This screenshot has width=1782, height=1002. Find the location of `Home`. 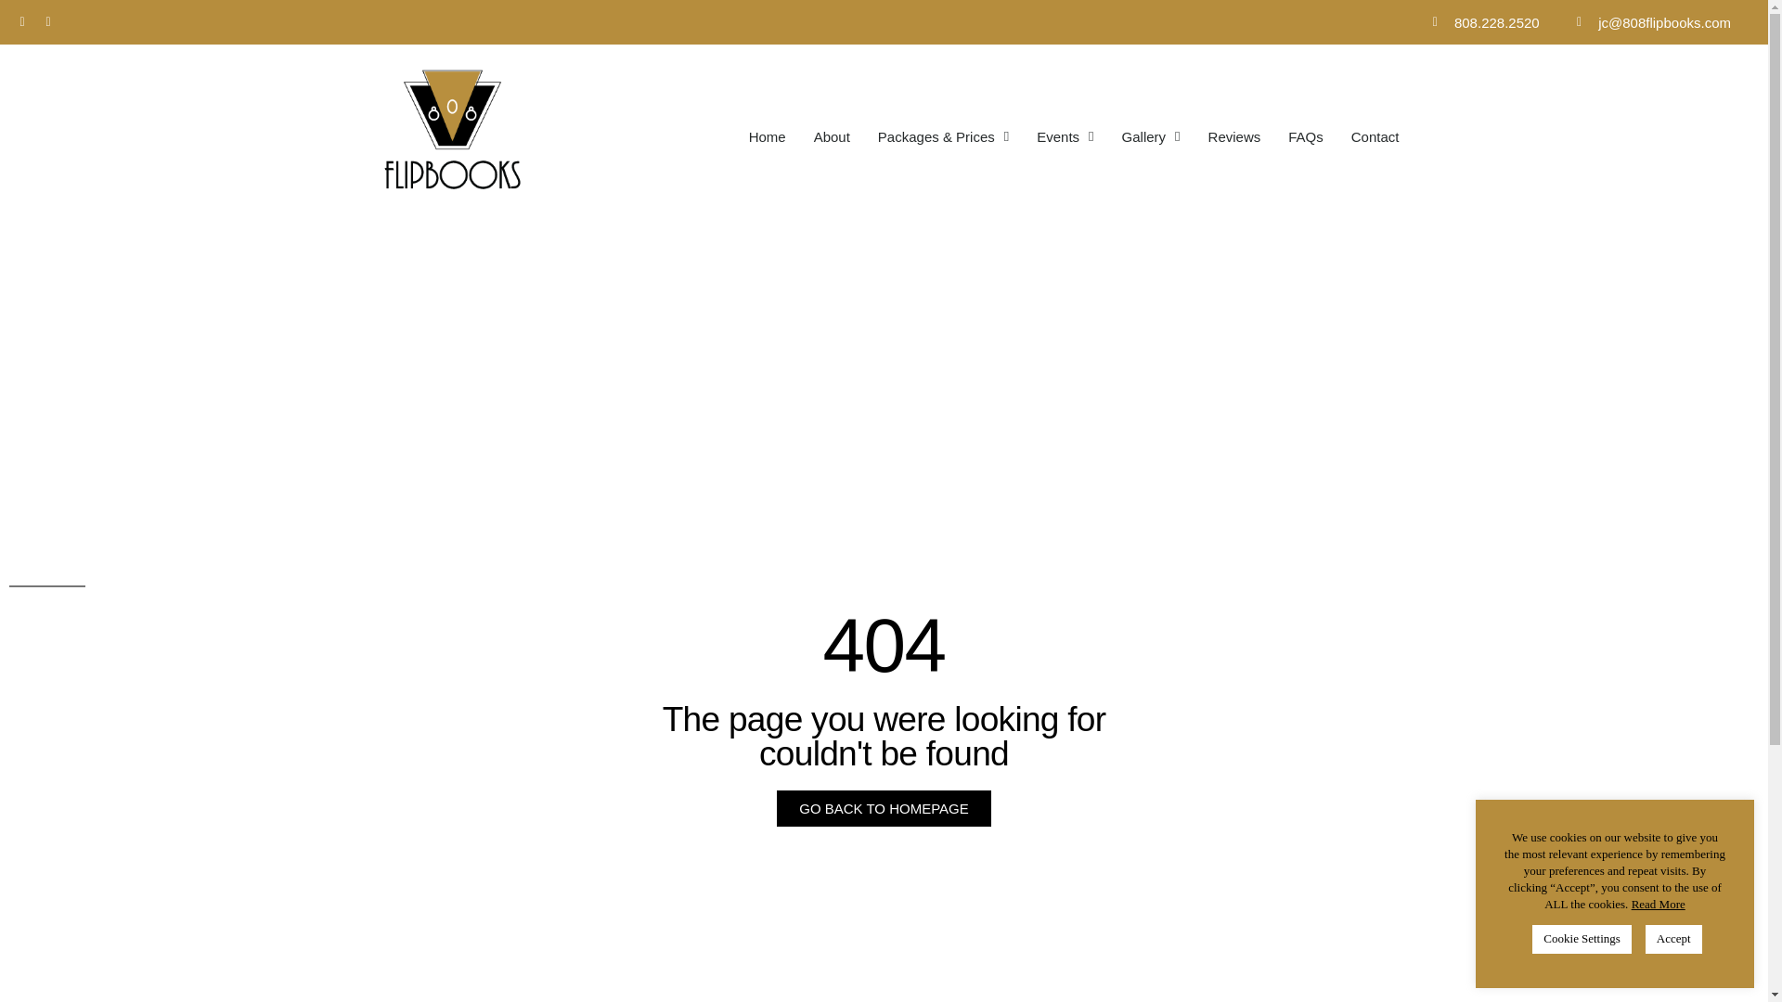

Home is located at coordinates (767, 137).